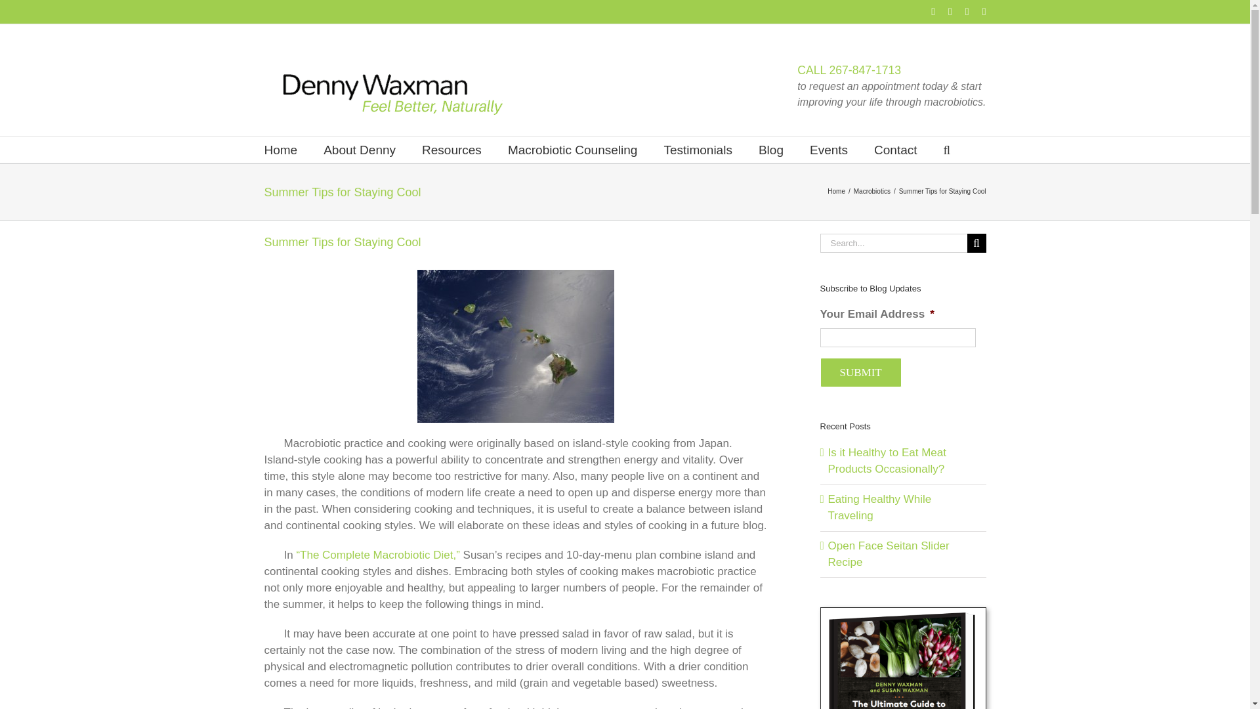 This screenshot has width=1260, height=709. What do you see at coordinates (698, 150) in the screenshot?
I see `Testimonials` at bounding box center [698, 150].